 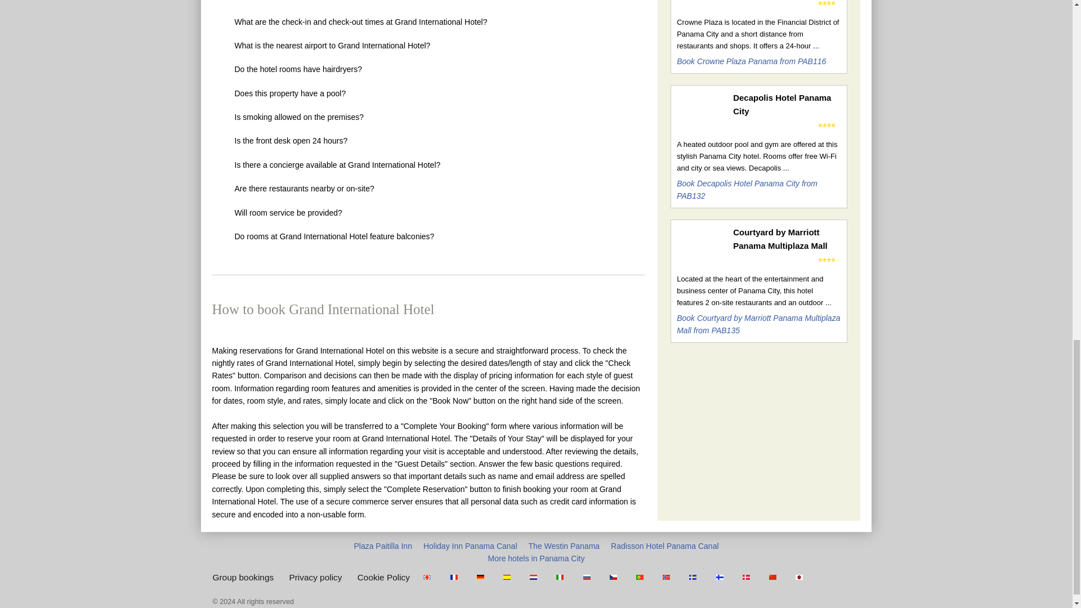 What do you see at coordinates (382, 546) in the screenshot?
I see `Plaza Paitilla Inn` at bounding box center [382, 546].